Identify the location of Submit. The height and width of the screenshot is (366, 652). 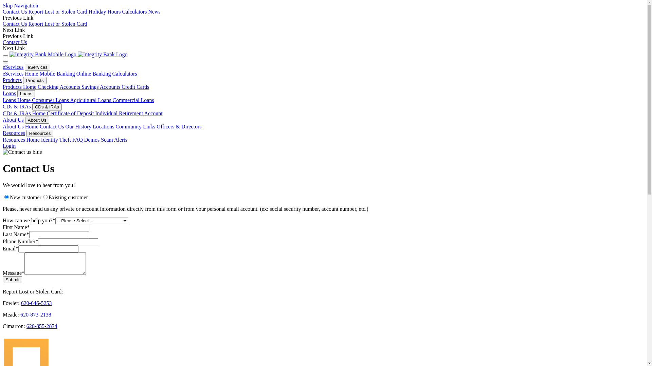
(12, 280).